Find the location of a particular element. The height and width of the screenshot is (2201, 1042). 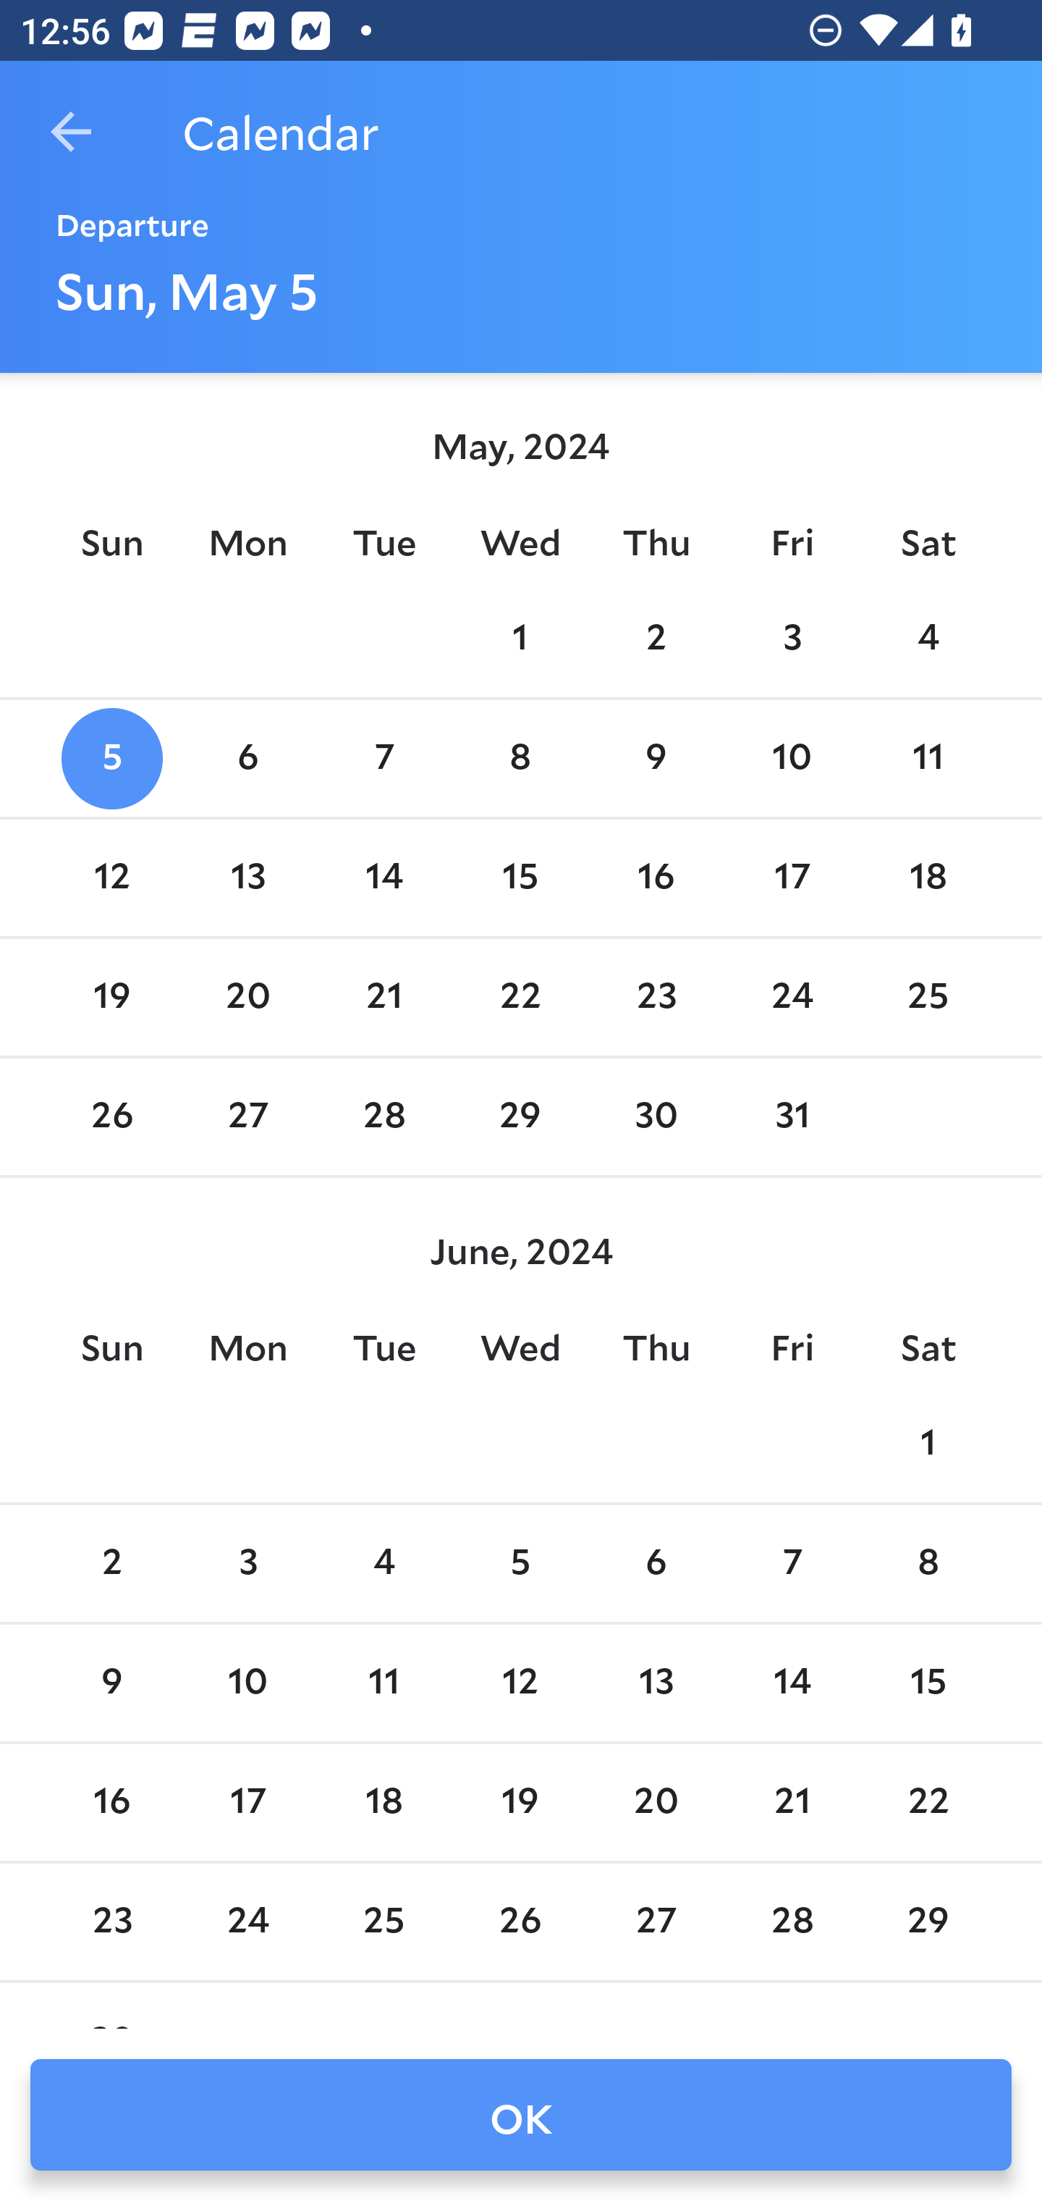

24 is located at coordinates (248, 1922).